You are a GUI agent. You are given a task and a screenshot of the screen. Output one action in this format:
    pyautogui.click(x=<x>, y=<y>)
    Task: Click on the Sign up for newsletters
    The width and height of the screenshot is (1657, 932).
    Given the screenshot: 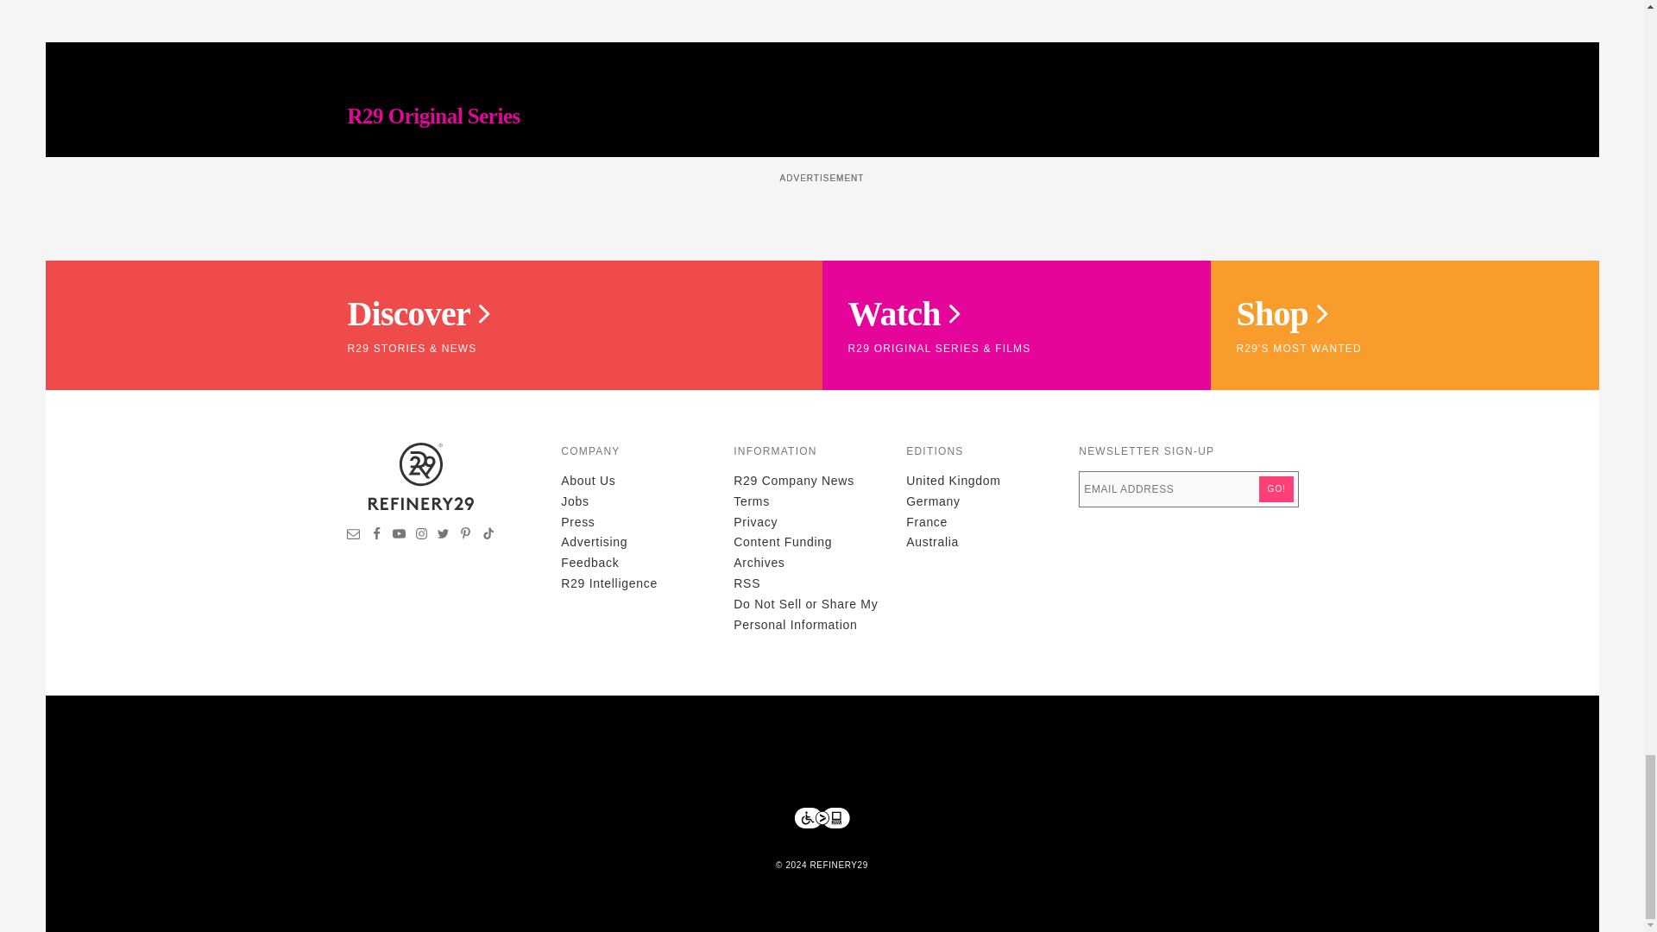 What is the action you would take?
    pyautogui.click(x=354, y=535)
    